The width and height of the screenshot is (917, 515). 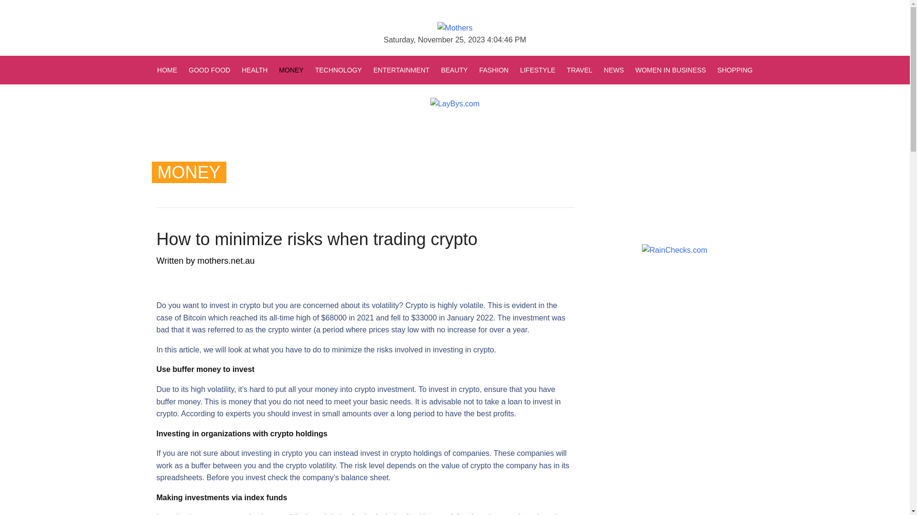 What do you see at coordinates (209, 70) in the screenshot?
I see `GOOD FOOD` at bounding box center [209, 70].